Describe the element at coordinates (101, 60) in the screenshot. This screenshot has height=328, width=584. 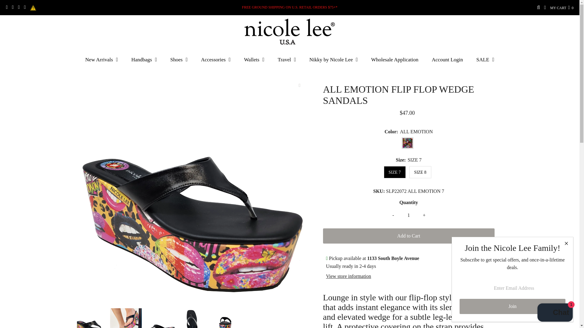
I see `New Arrivals` at that location.